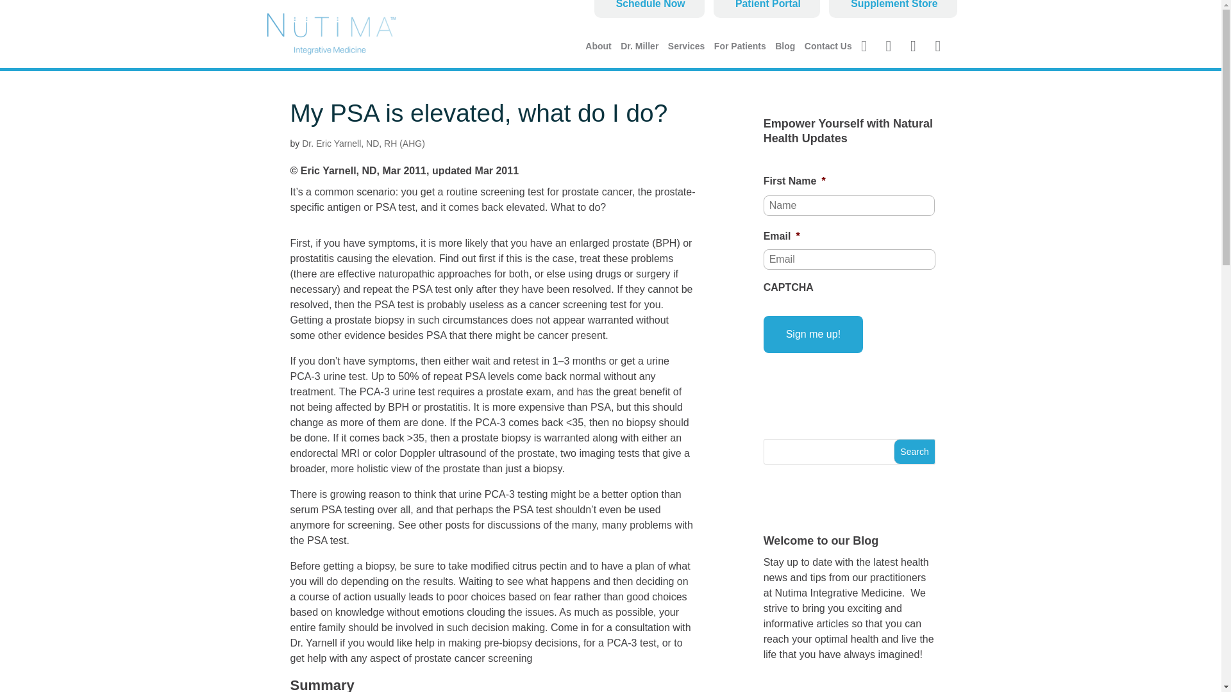  What do you see at coordinates (649, 9) in the screenshot?
I see `Schedule Now` at bounding box center [649, 9].